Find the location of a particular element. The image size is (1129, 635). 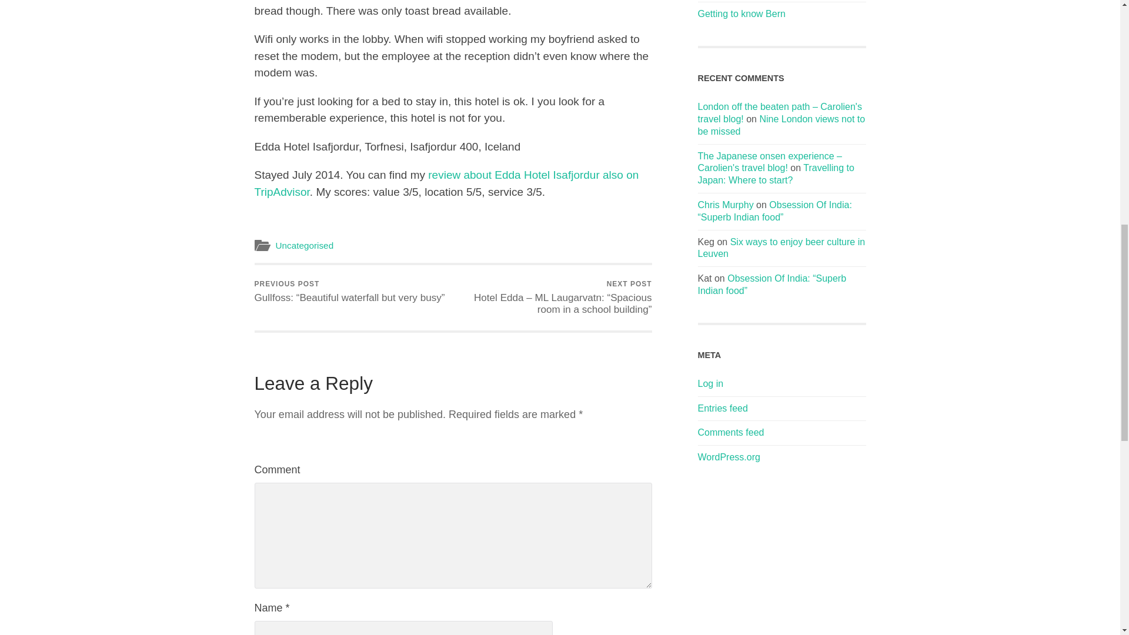

Comments feed is located at coordinates (730, 432).